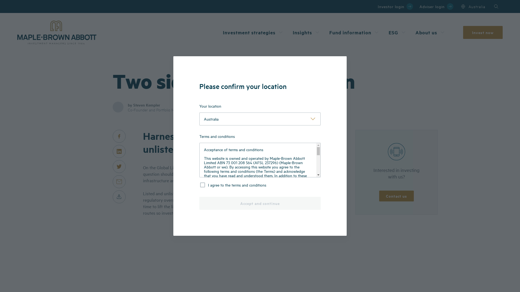  I want to click on About us, so click(431, 32).